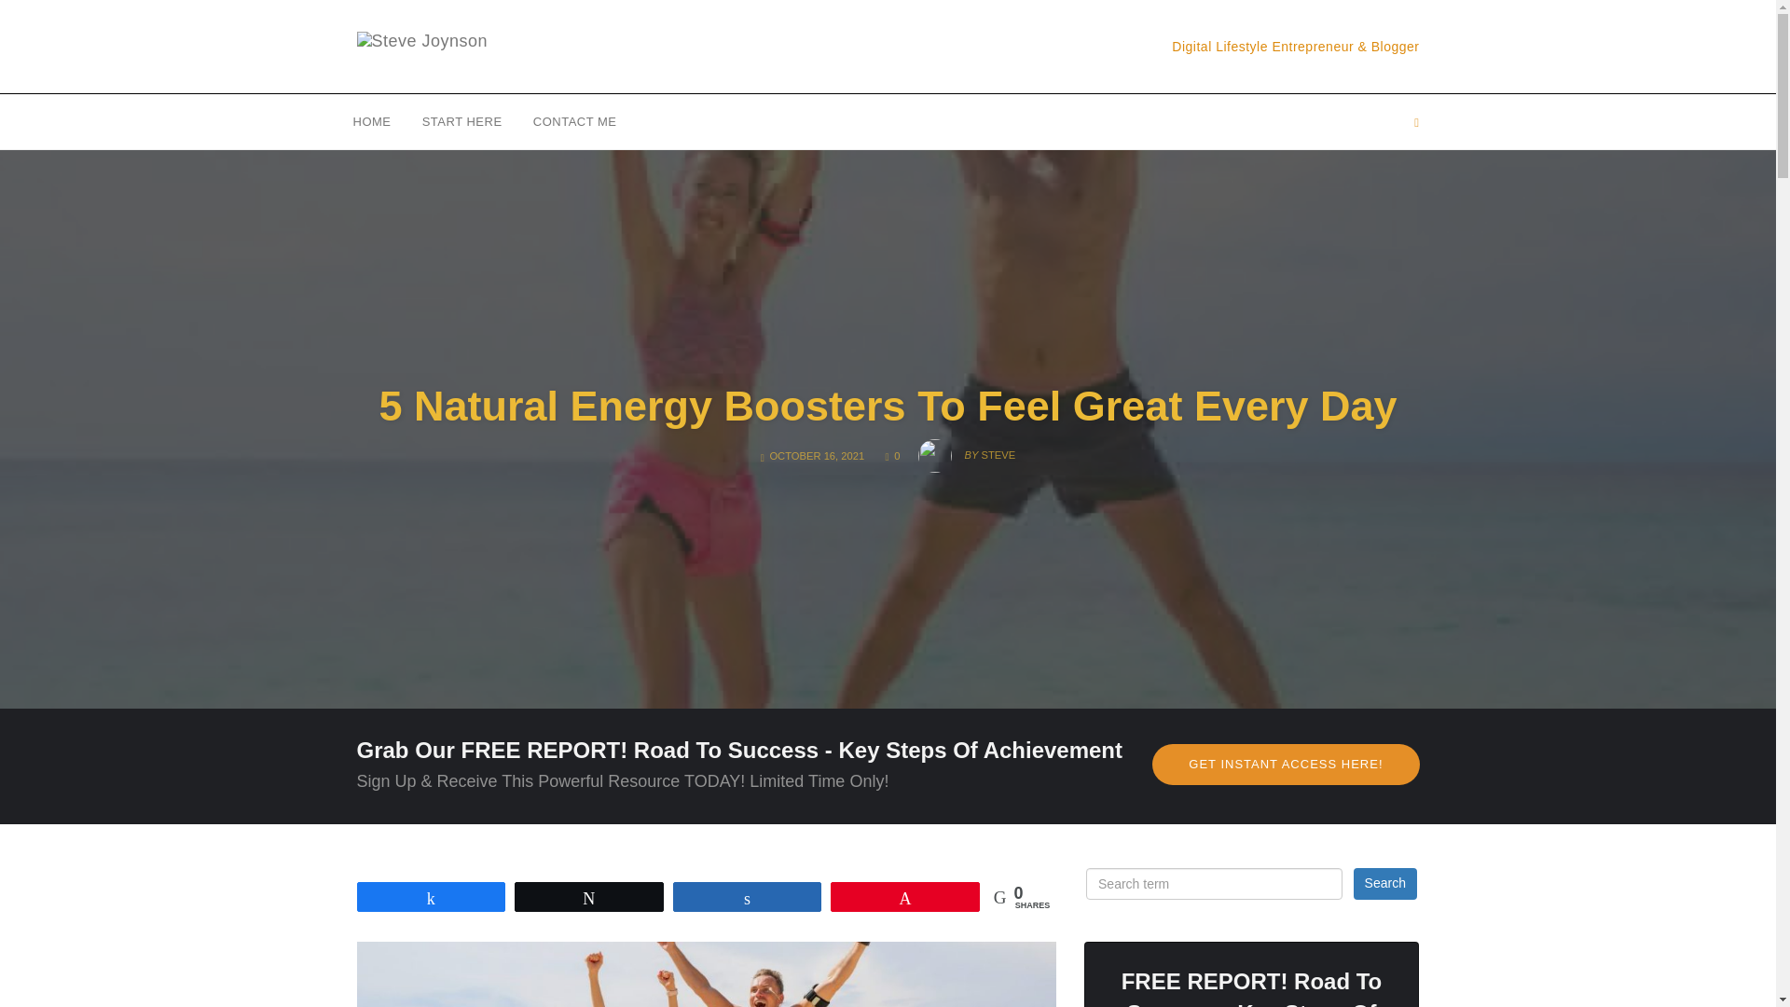  What do you see at coordinates (421, 46) in the screenshot?
I see `GET INSTANT ACCESS HERE!` at bounding box center [421, 46].